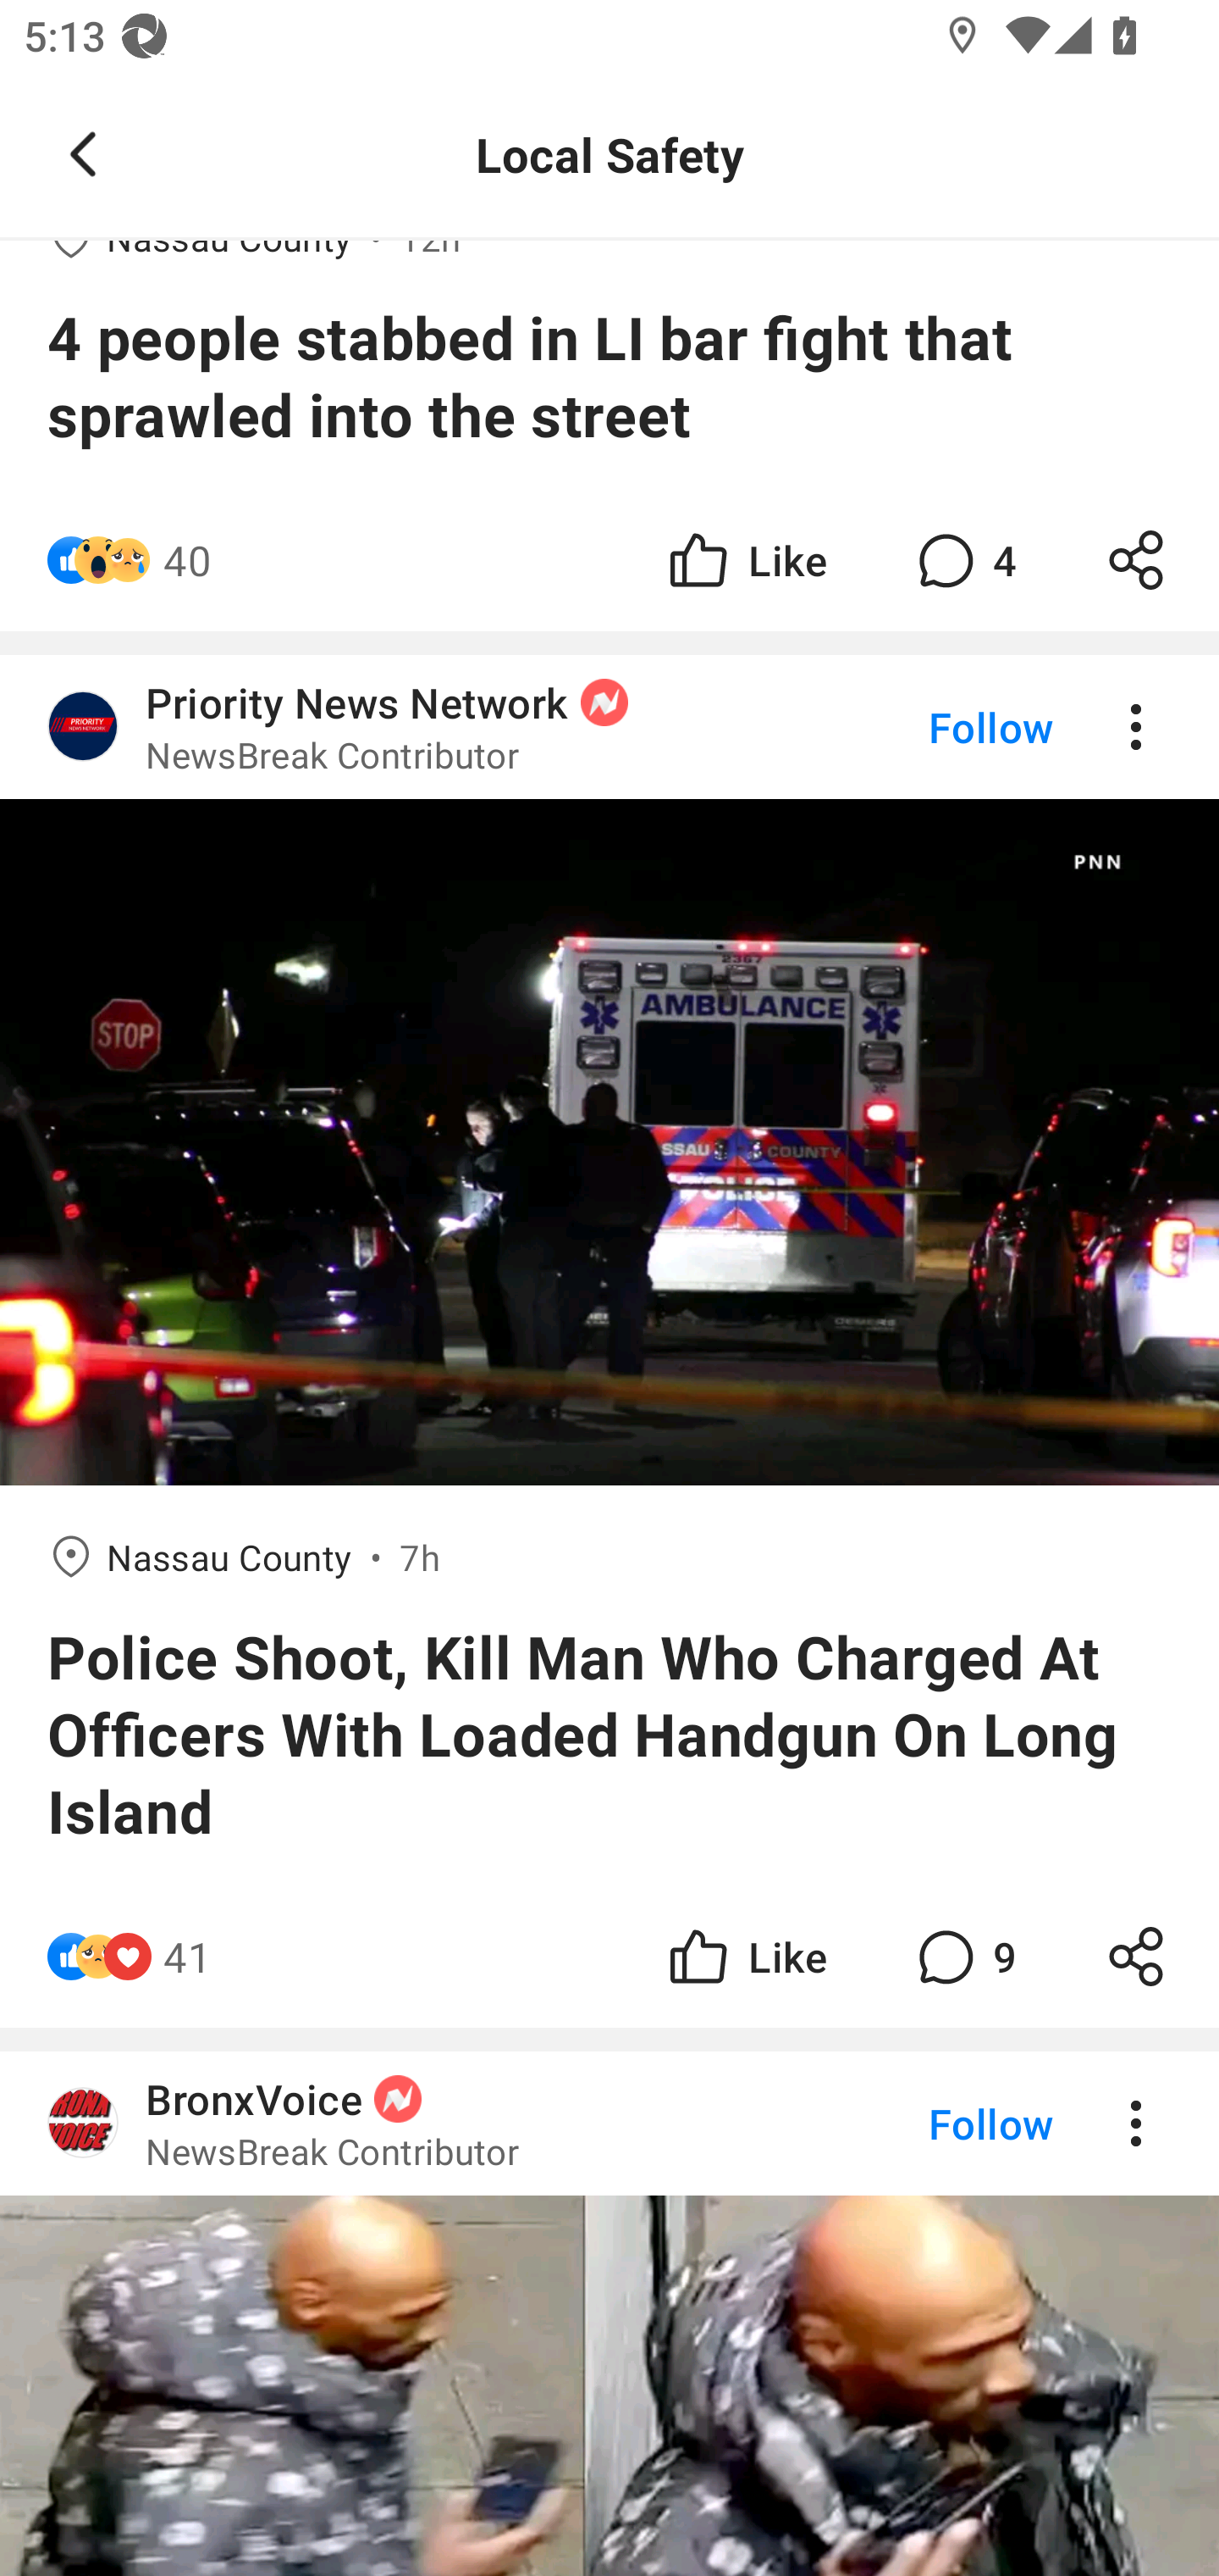  Describe the element at coordinates (745, 1956) in the screenshot. I see `Like` at that location.